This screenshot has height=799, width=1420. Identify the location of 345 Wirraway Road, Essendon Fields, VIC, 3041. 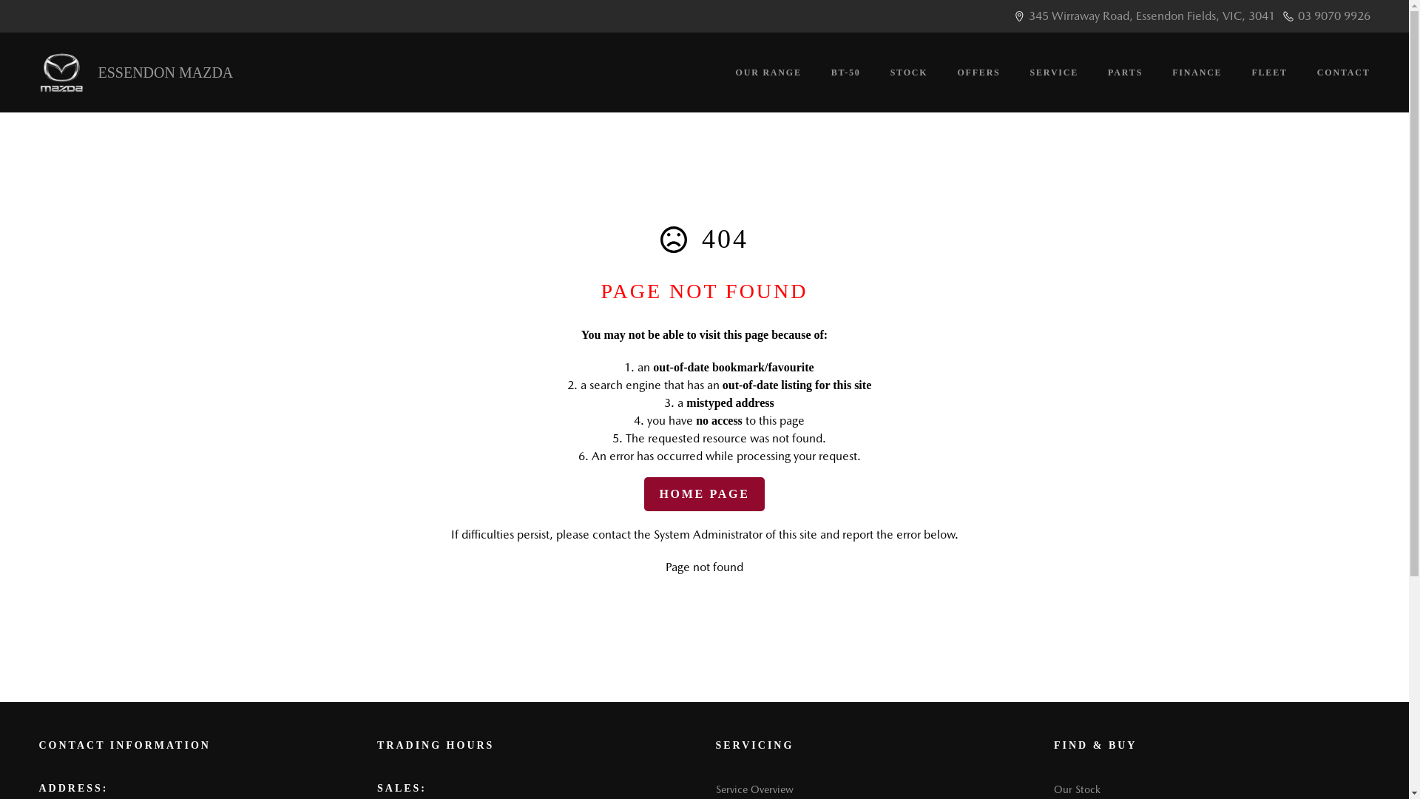
(1151, 16).